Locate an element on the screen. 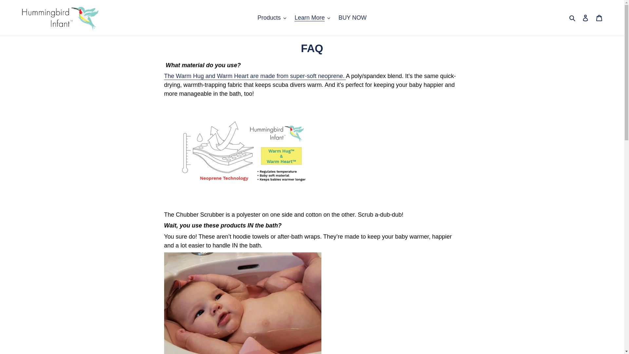 The height and width of the screenshot is (354, 629). Products is located at coordinates (272, 18).